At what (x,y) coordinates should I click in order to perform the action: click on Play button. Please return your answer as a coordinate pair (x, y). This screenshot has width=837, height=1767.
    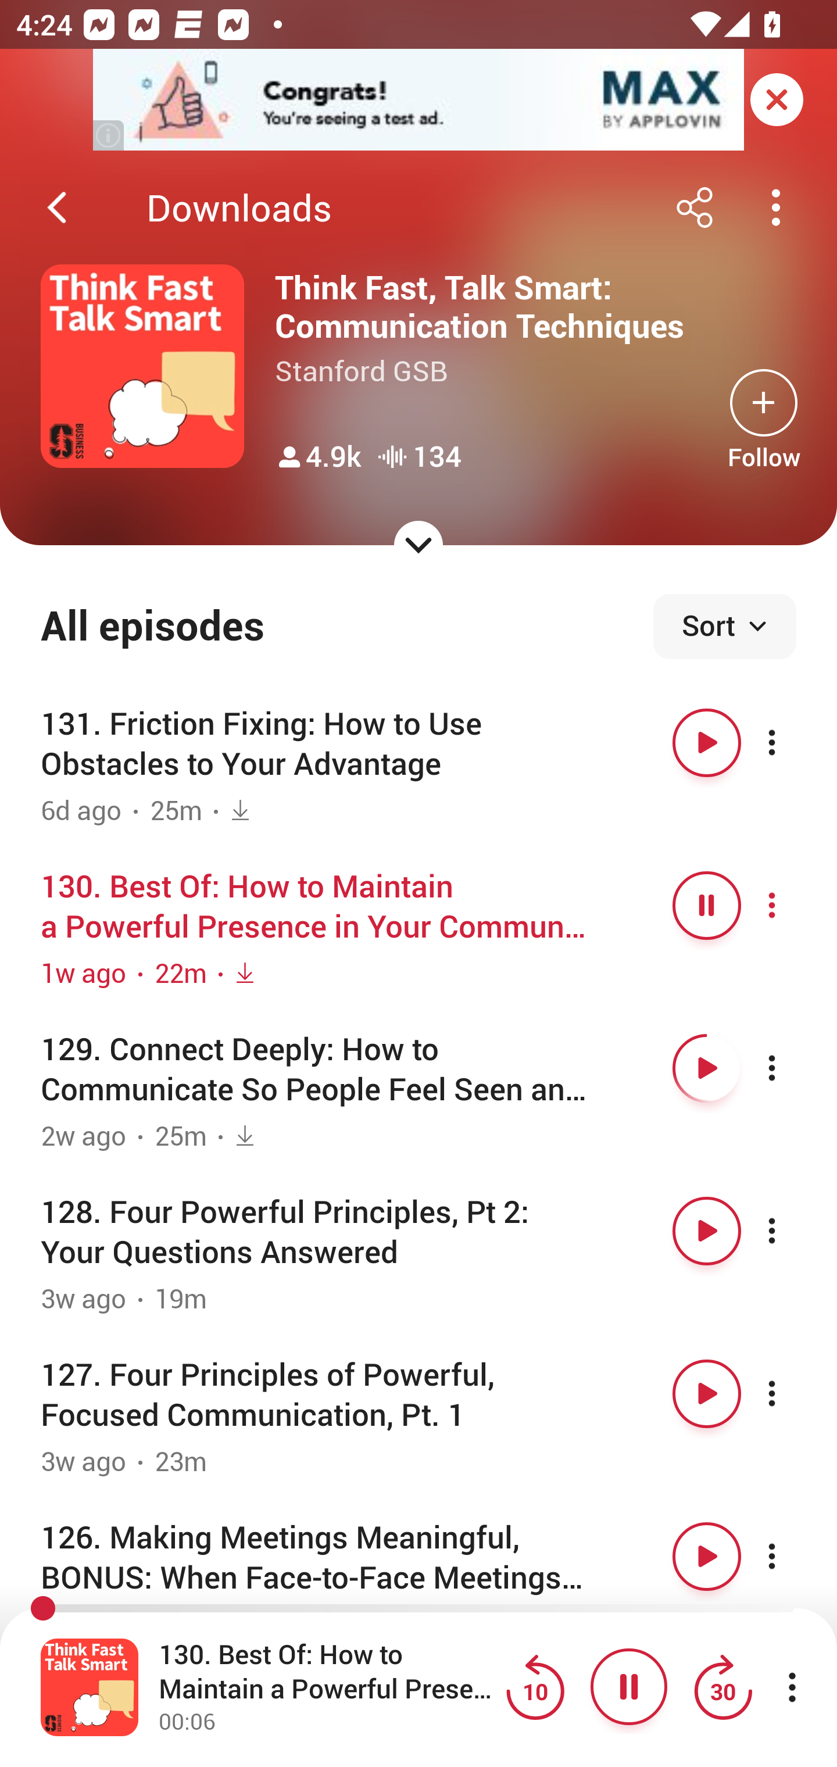
    Looking at the image, I should click on (707, 1557).